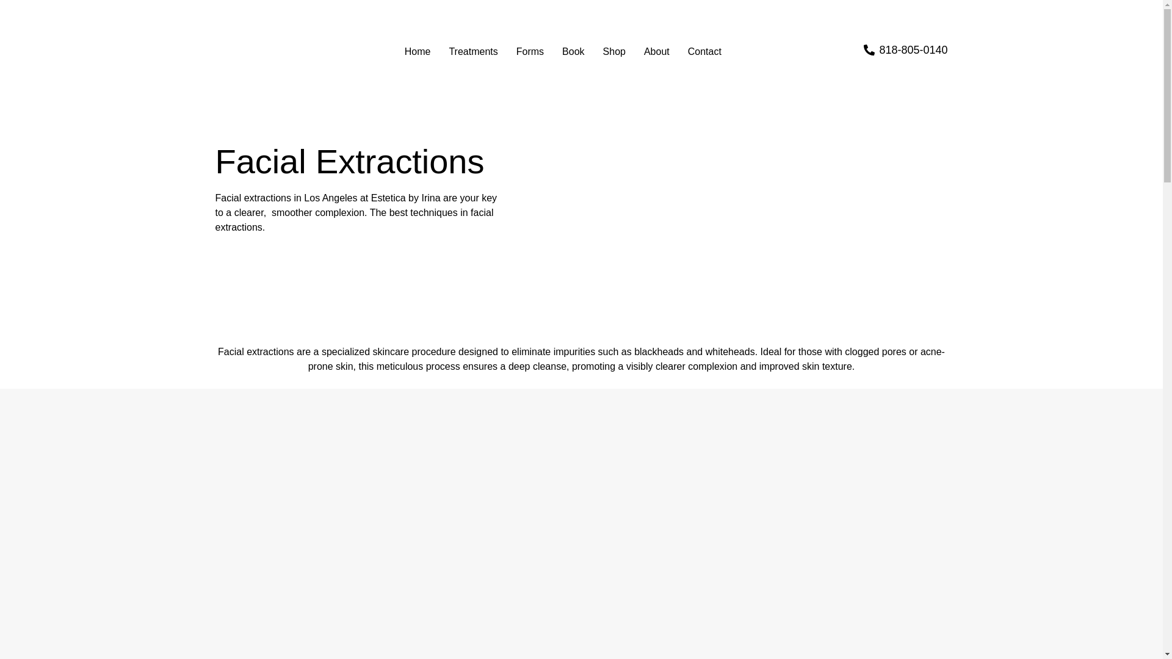 Image resolution: width=1172 pixels, height=659 pixels. I want to click on Contact, so click(704, 51).